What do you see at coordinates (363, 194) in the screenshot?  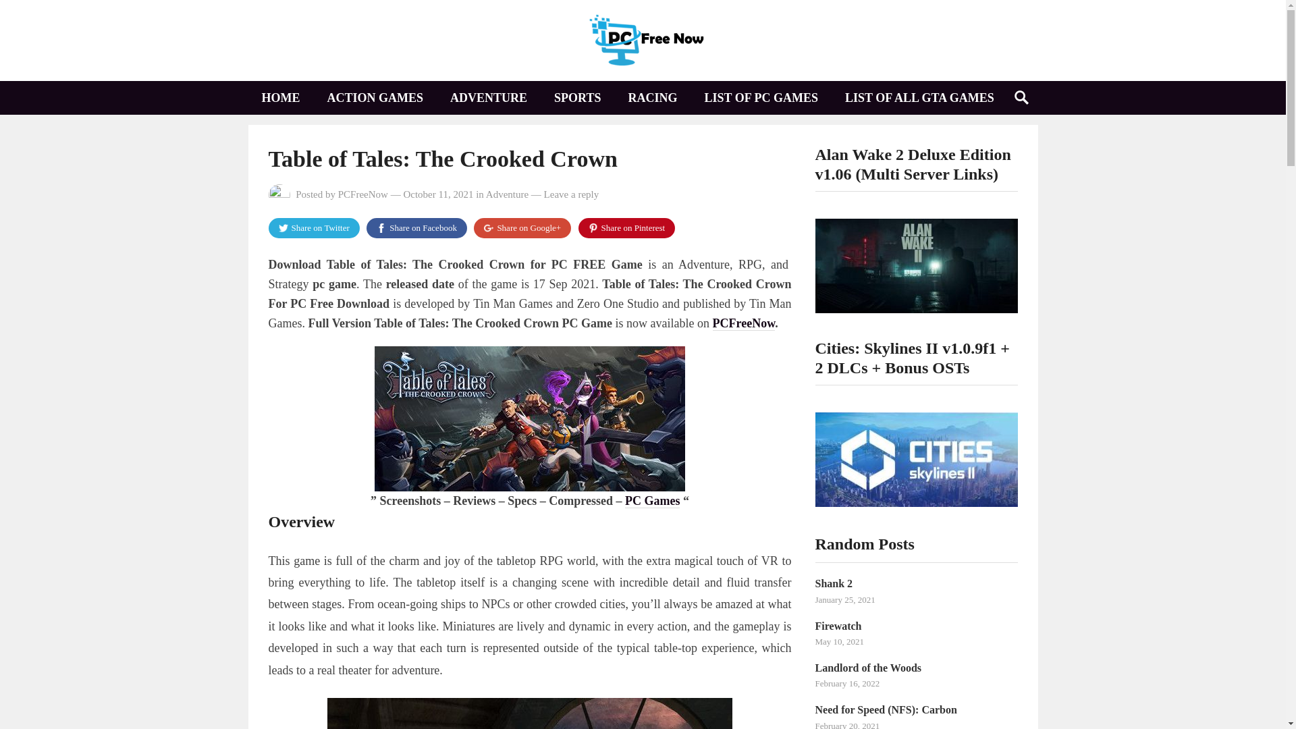 I see `Posts by PCFreeNow` at bounding box center [363, 194].